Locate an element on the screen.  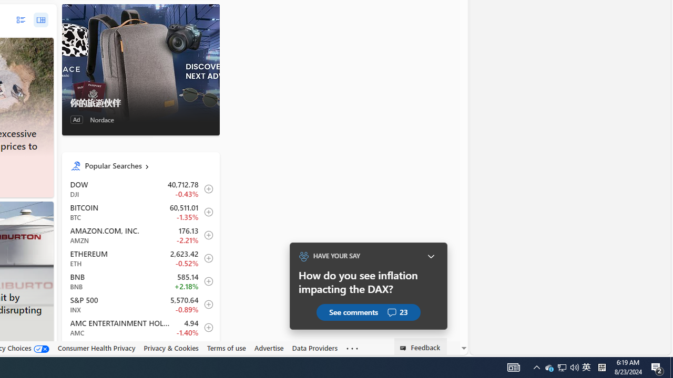
Data Providers is located at coordinates (314, 348).